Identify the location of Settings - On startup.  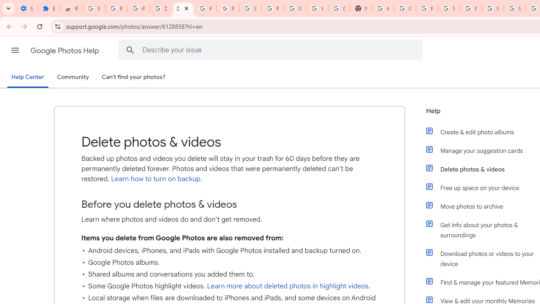
(27, 8).